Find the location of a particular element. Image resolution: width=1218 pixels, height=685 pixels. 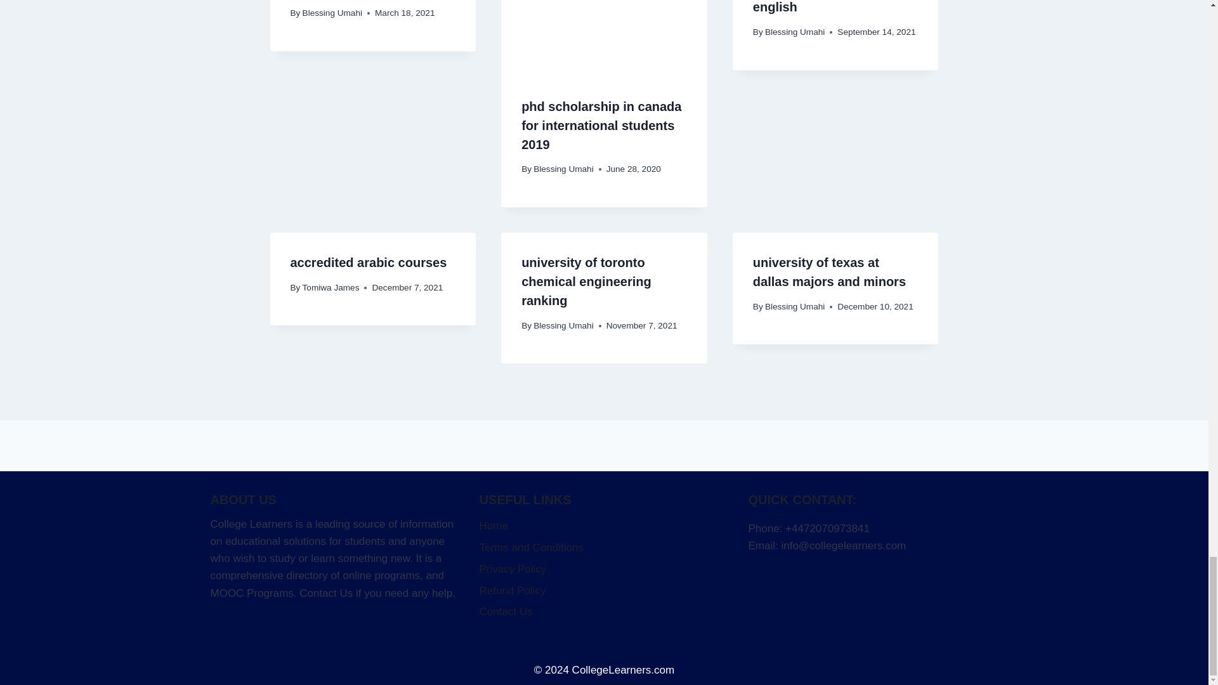

rwth aachen mechanical engineering masters in english is located at coordinates (826, 6).